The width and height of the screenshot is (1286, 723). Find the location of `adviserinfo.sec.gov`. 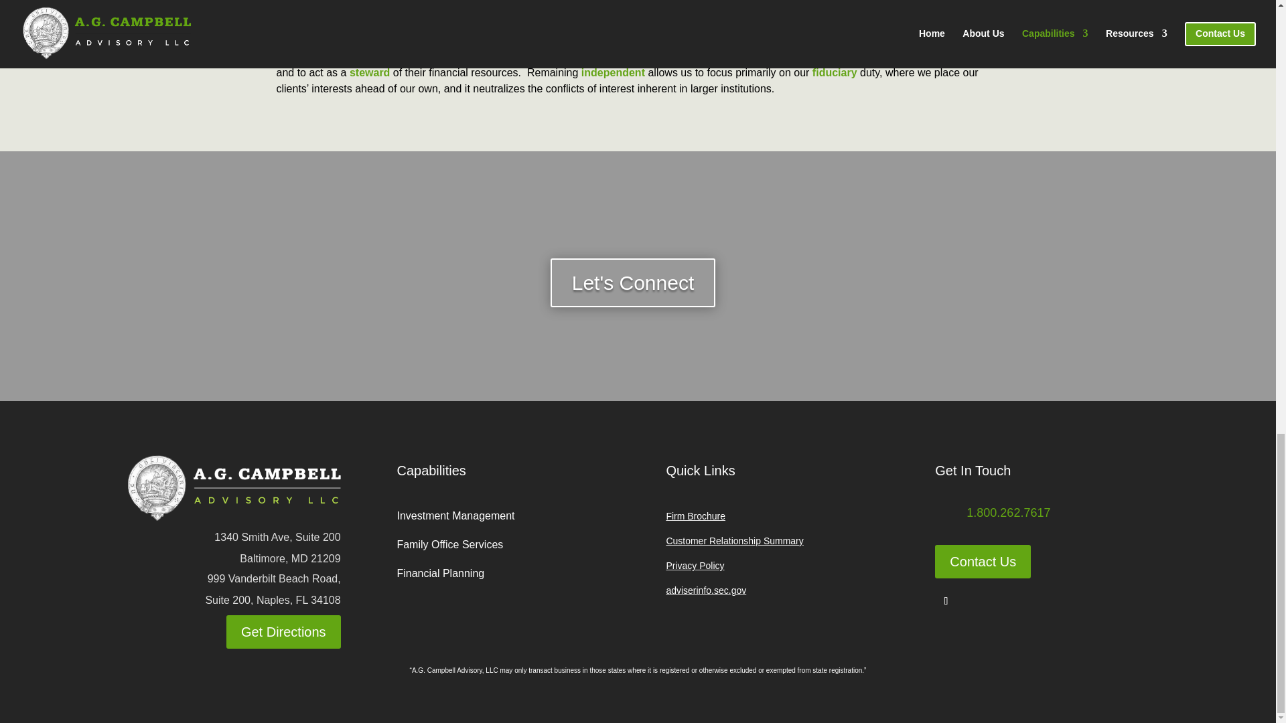

adviserinfo.sec.gov is located at coordinates (706, 590).